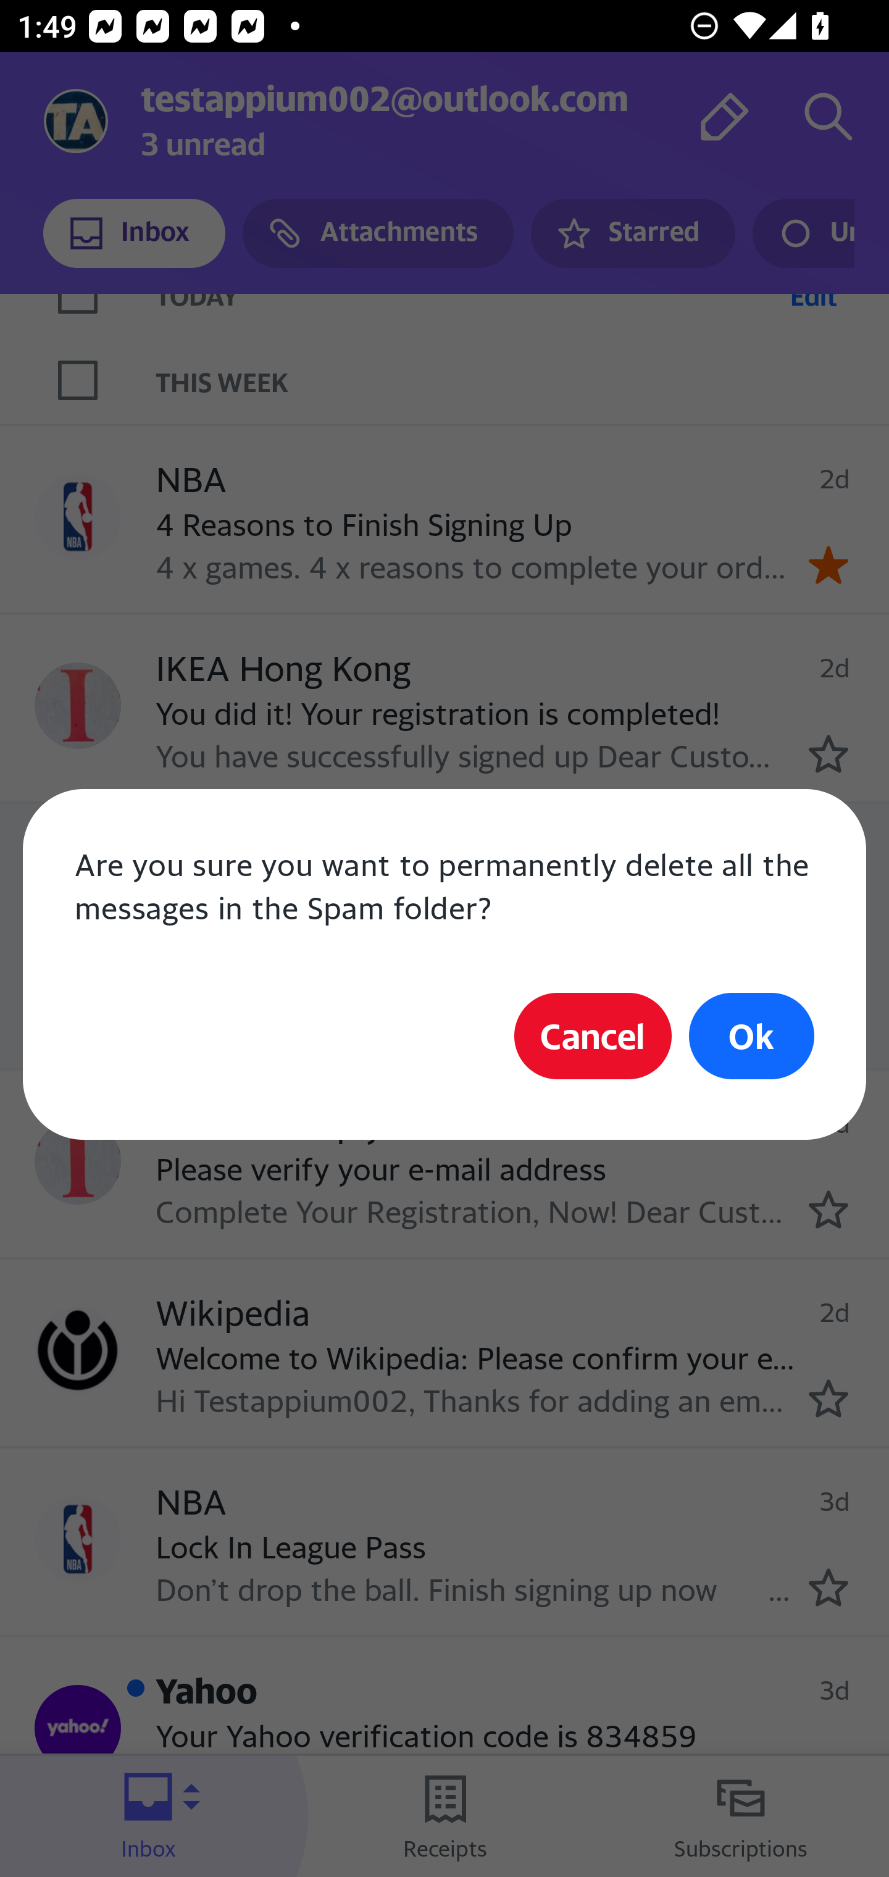  What do you see at coordinates (752, 1036) in the screenshot?
I see `Ok` at bounding box center [752, 1036].